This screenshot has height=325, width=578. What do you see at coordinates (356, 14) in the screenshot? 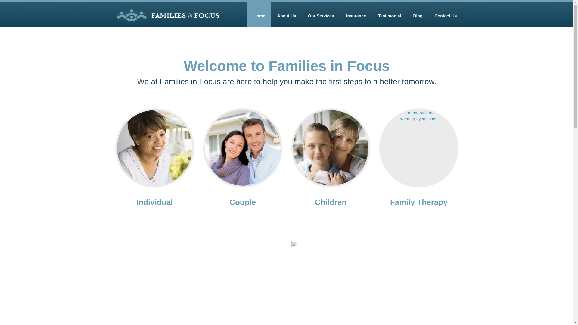
I see `Insurance` at bounding box center [356, 14].